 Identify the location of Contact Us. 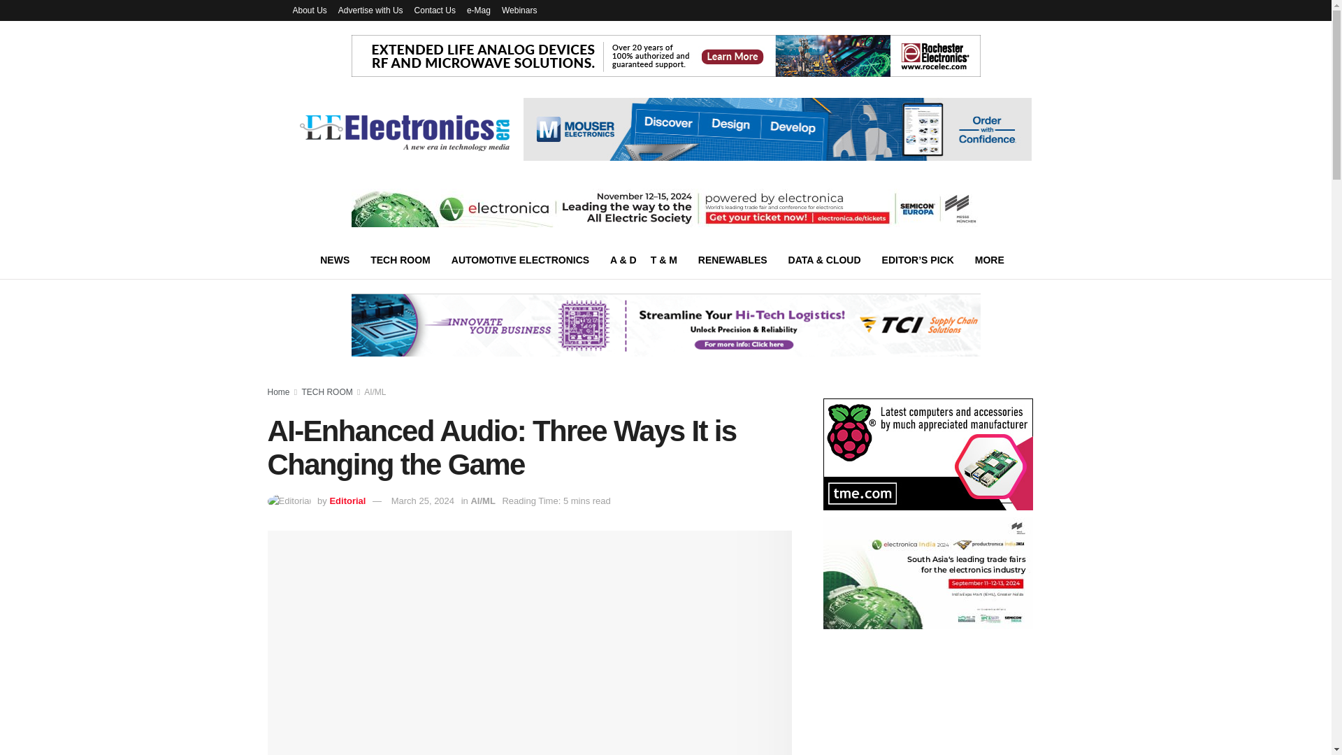
(435, 10).